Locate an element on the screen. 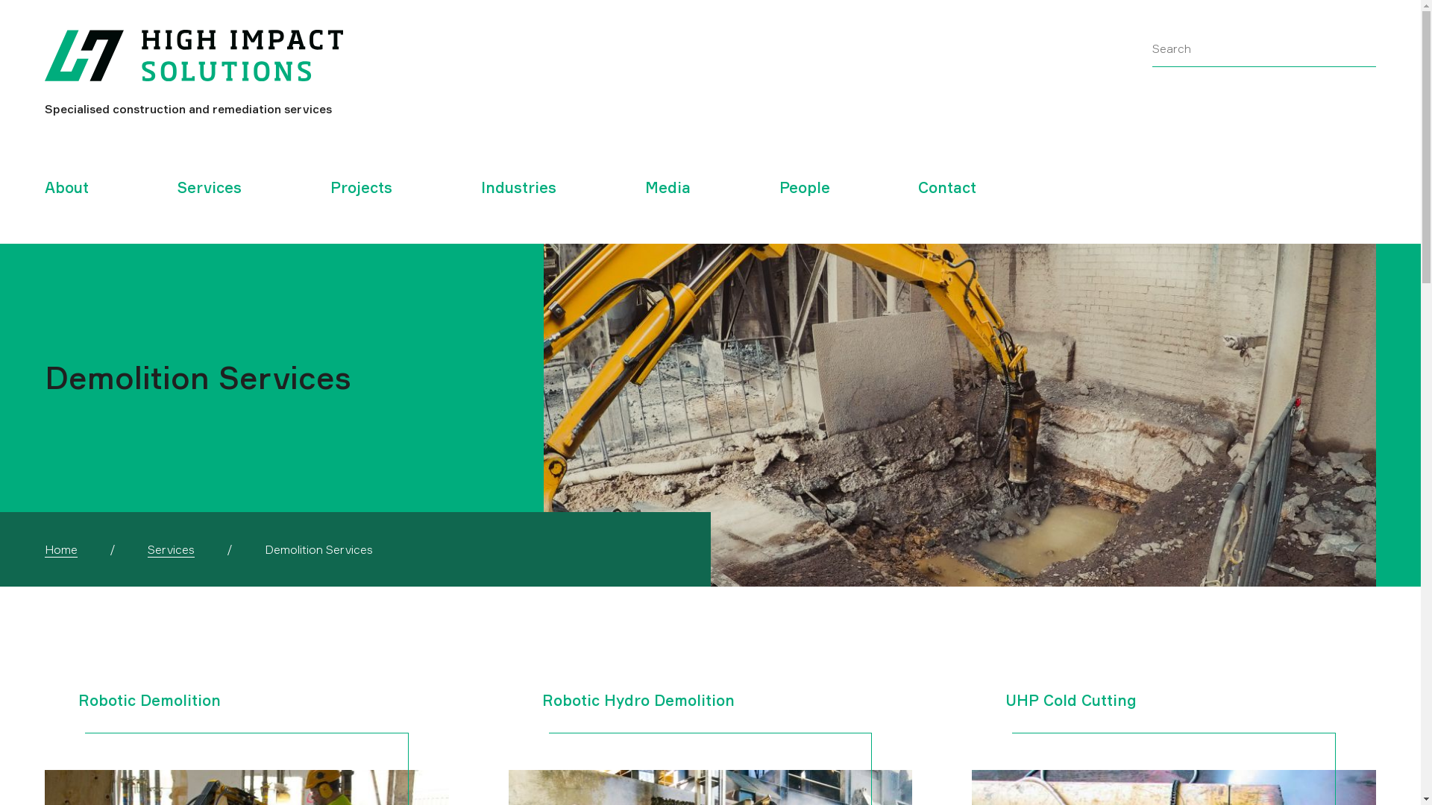 Image resolution: width=1432 pixels, height=805 pixels. Contact is located at coordinates (947, 188).